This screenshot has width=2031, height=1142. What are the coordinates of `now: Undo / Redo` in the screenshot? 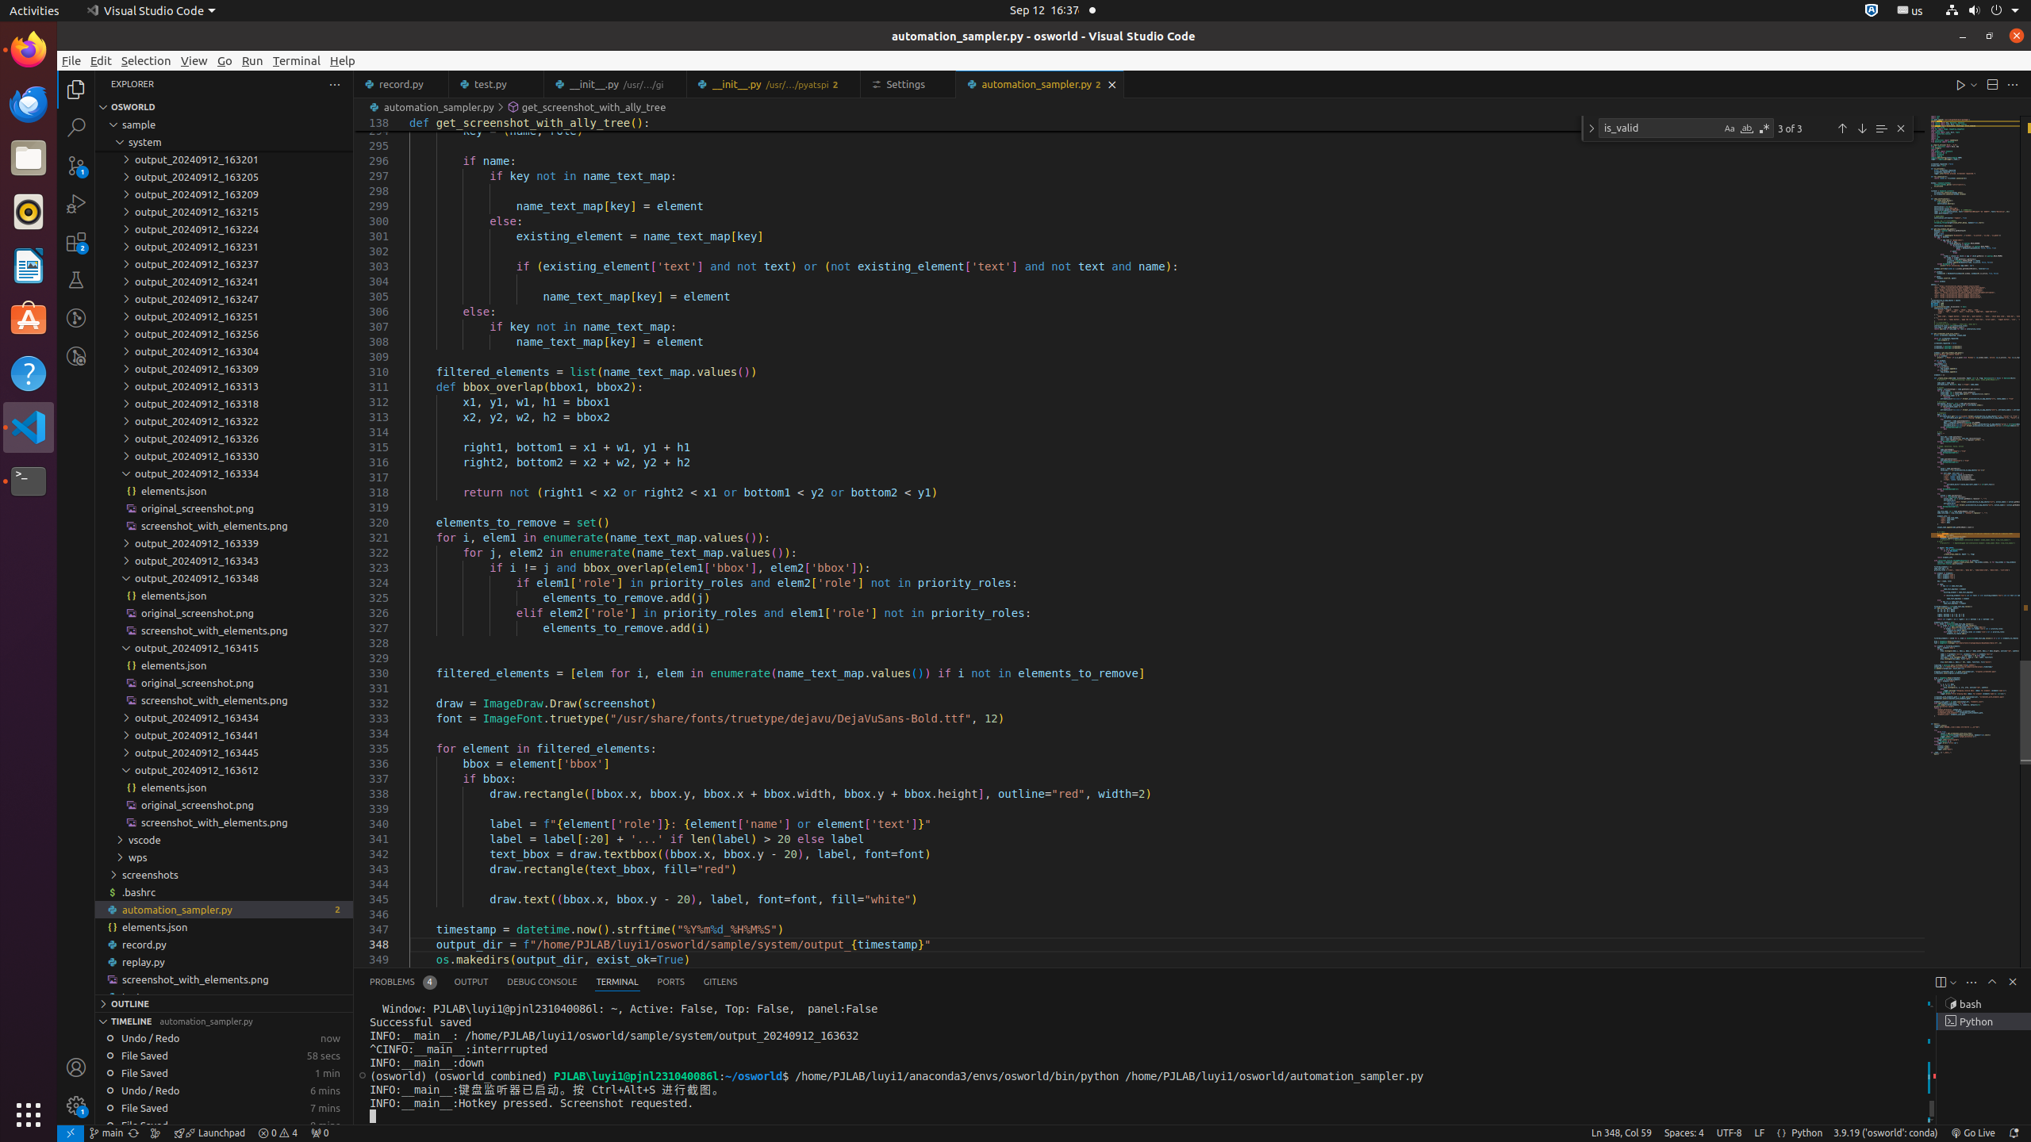 It's located at (224, 1038).